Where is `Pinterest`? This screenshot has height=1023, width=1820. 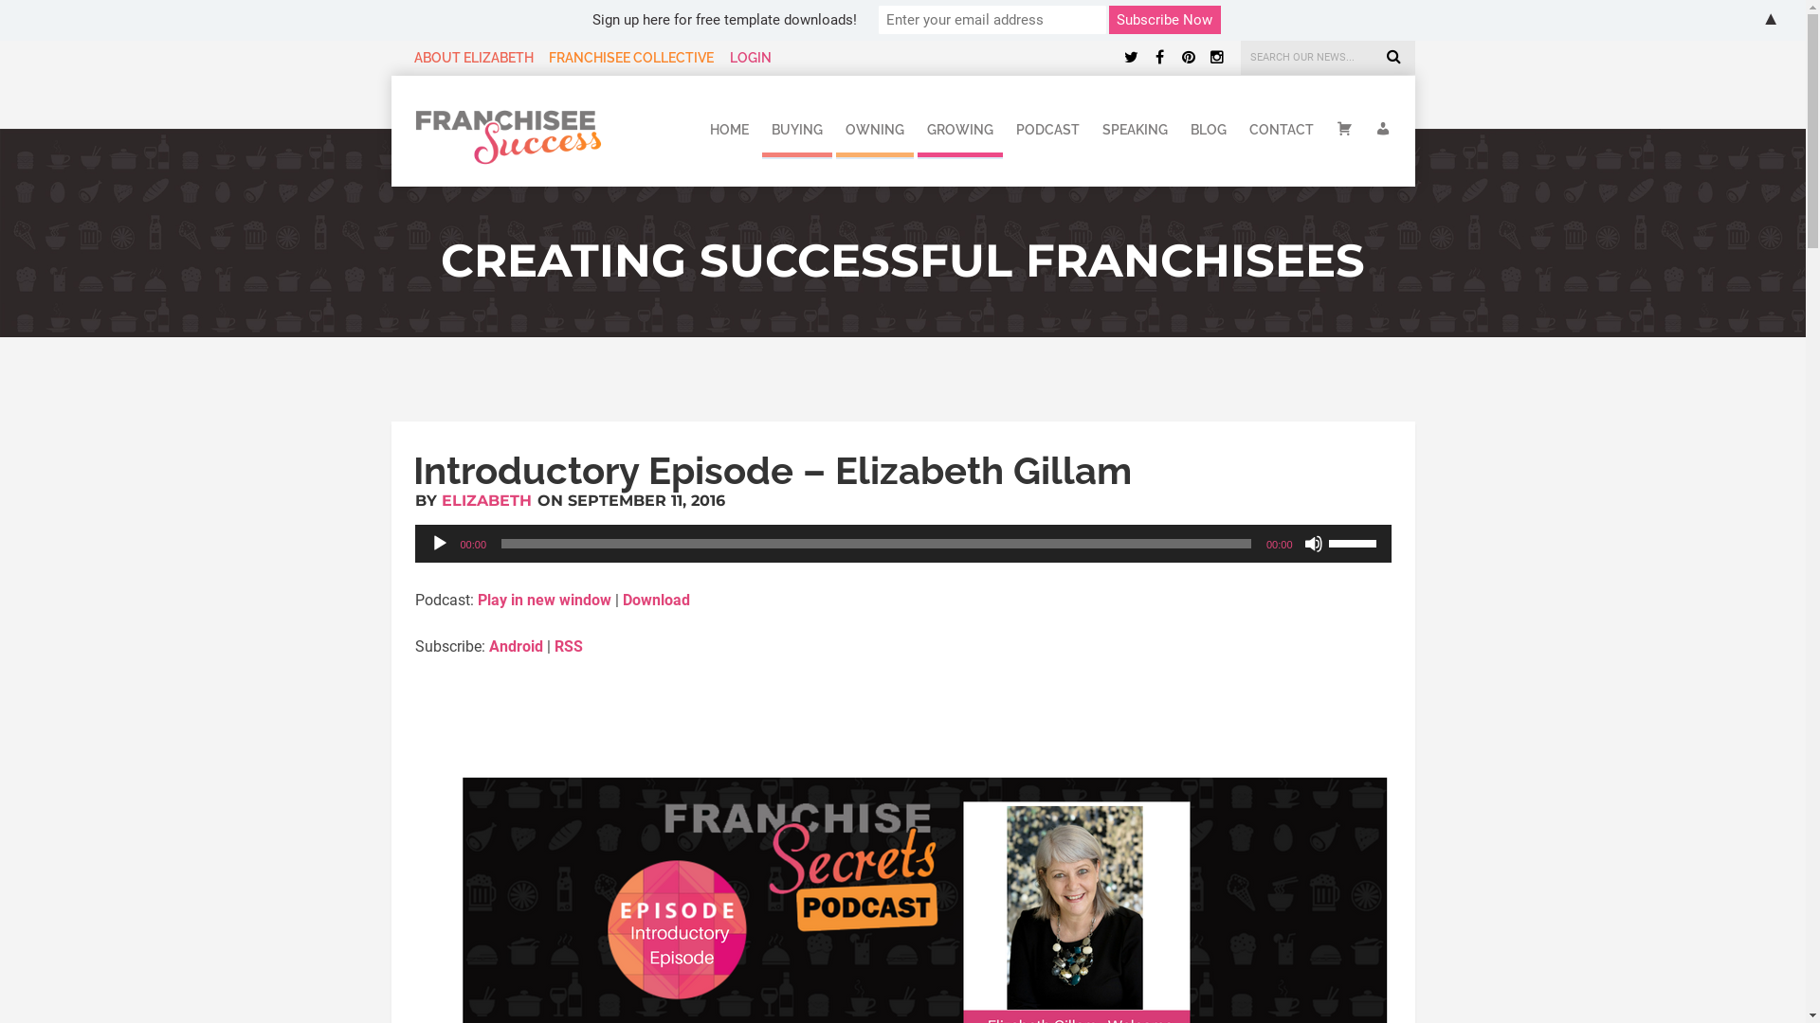
Pinterest is located at coordinates (1188, 58).